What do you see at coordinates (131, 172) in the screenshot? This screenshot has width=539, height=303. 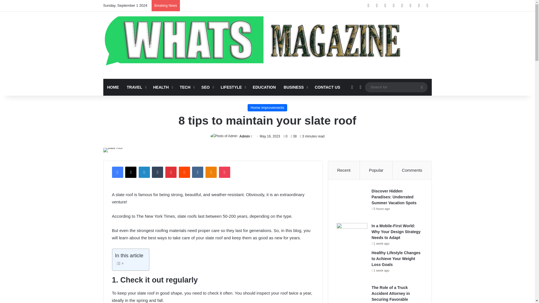 I see `X` at bounding box center [131, 172].